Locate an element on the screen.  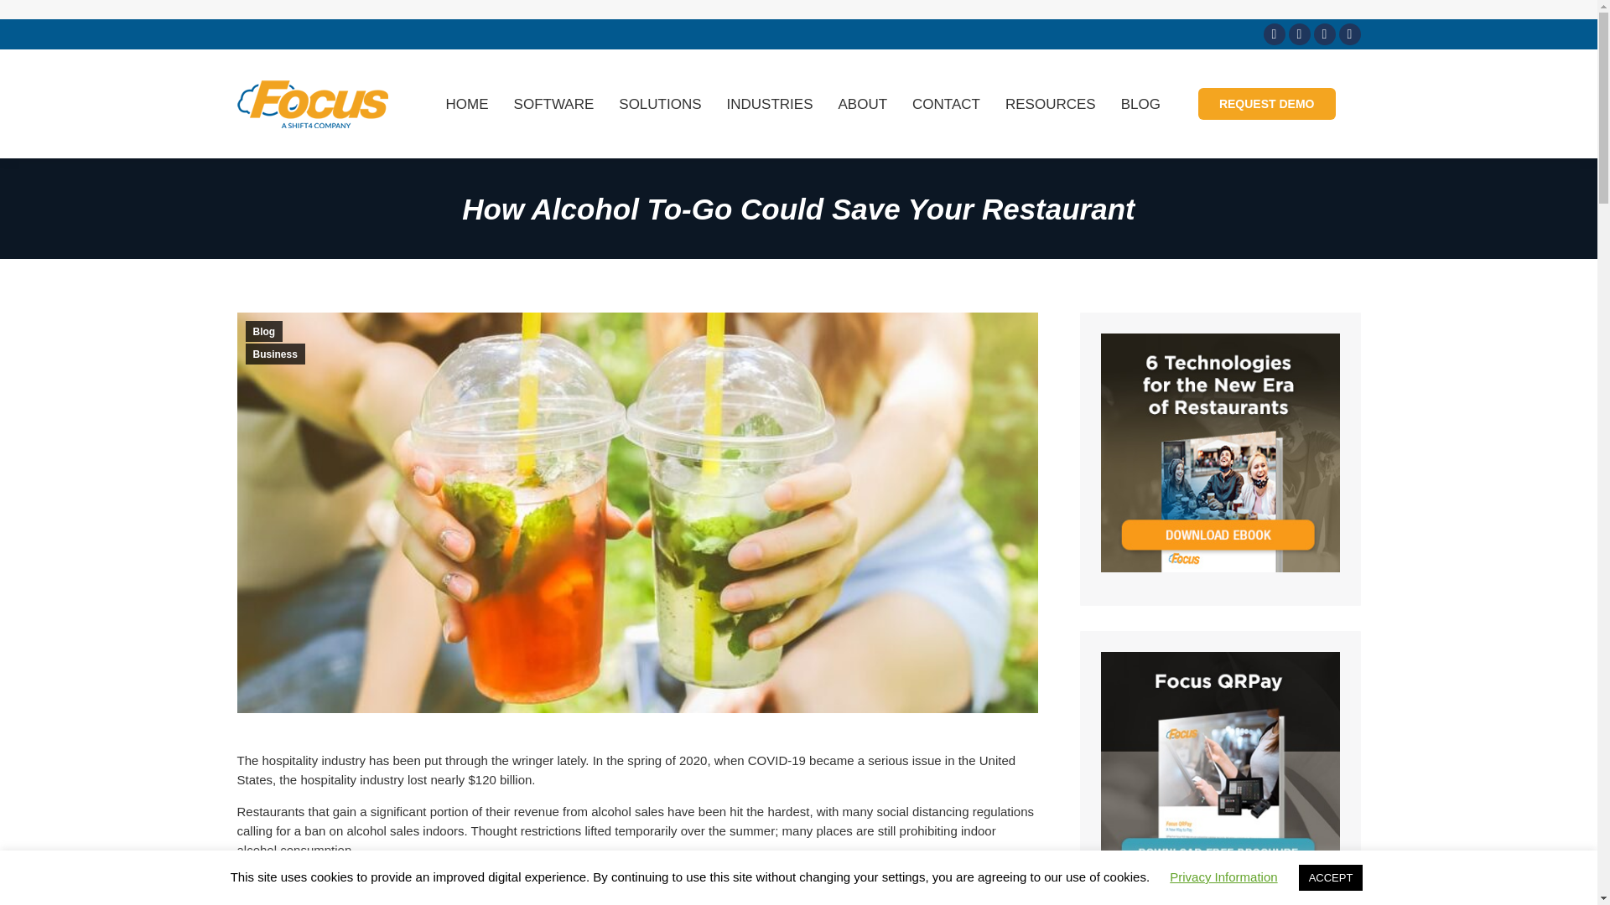
SOLUTIONS is located at coordinates (659, 104).